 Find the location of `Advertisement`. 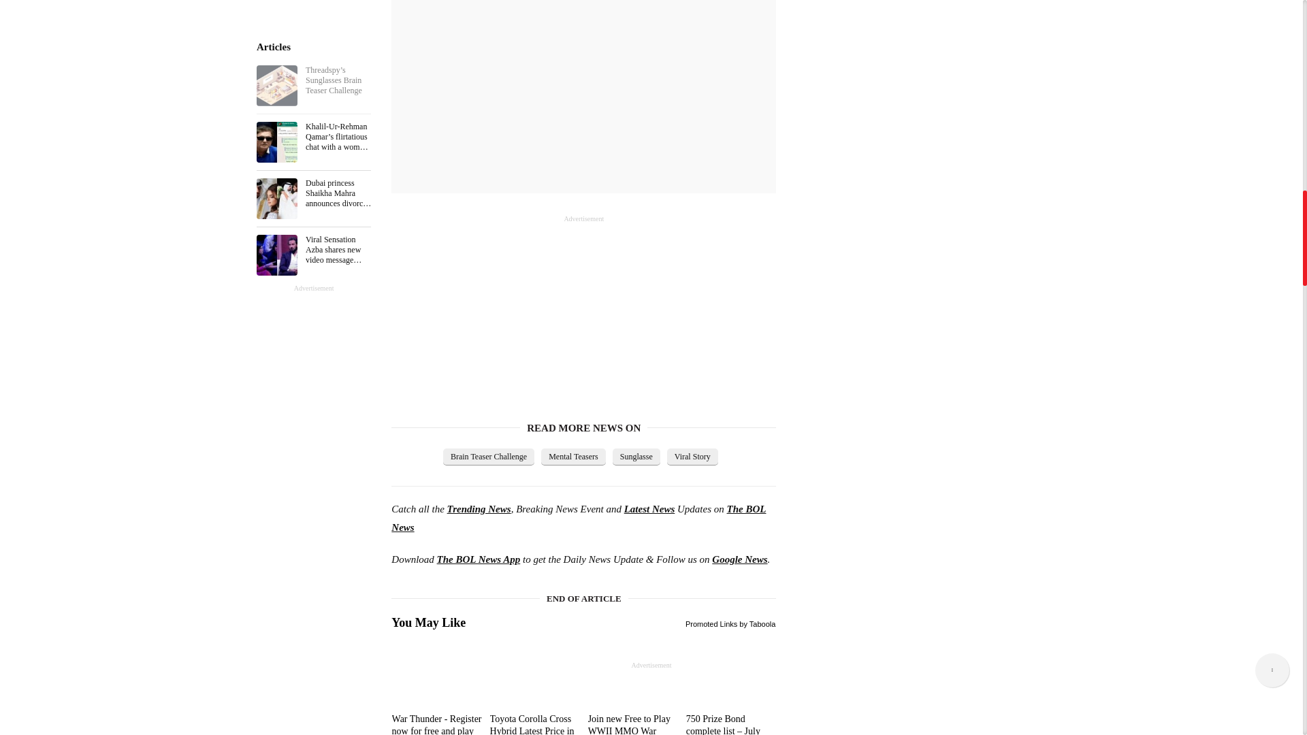

Advertisement is located at coordinates (493, 309).